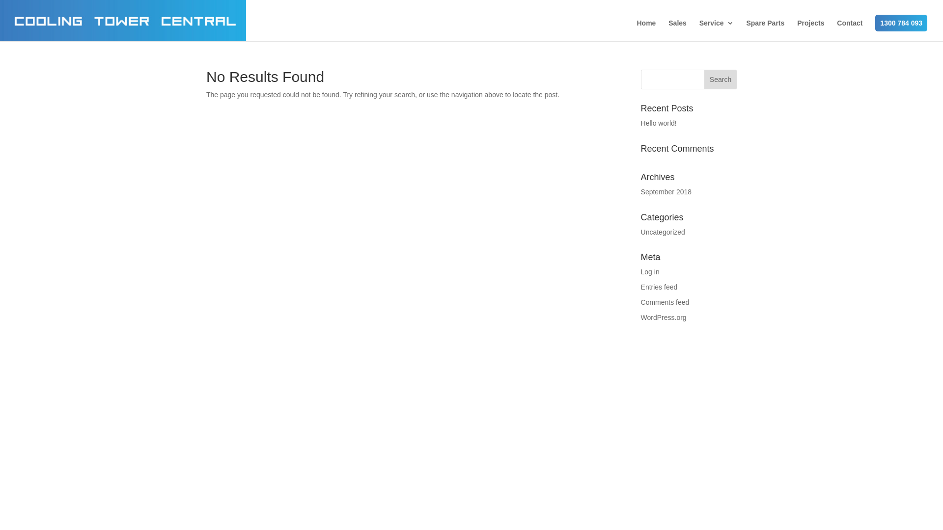 Image resolution: width=943 pixels, height=530 pixels. I want to click on WordPress.org, so click(664, 318).